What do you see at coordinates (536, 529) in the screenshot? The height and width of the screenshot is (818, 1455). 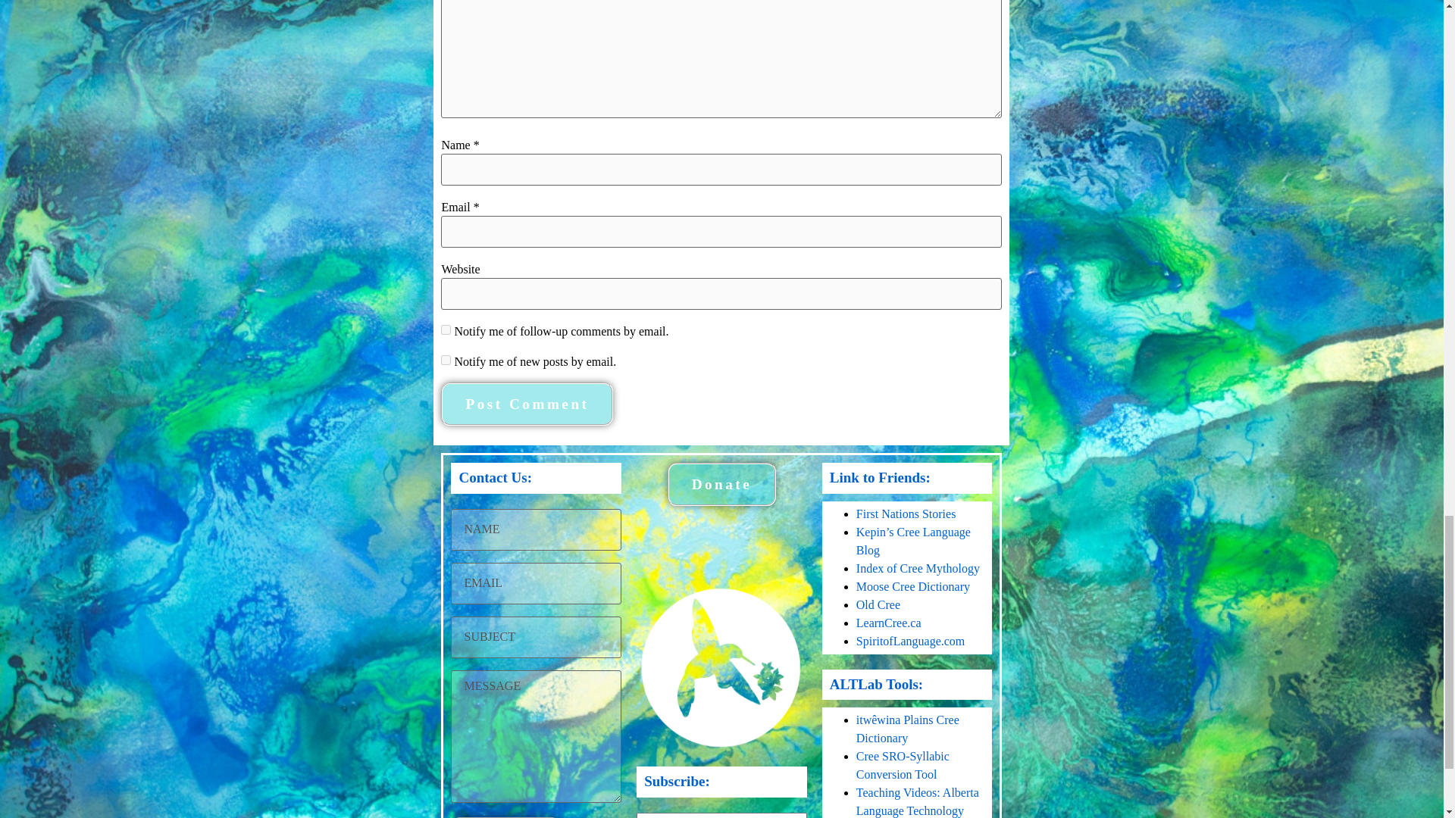 I see `NAME` at bounding box center [536, 529].